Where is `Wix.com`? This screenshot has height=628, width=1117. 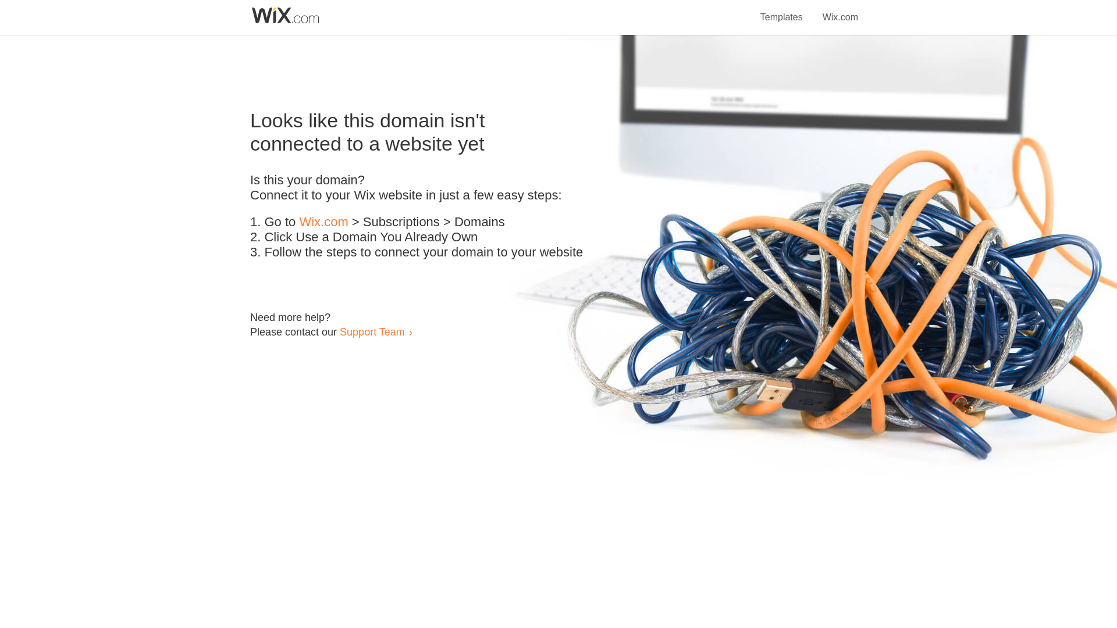
Wix.com is located at coordinates (840, 10).